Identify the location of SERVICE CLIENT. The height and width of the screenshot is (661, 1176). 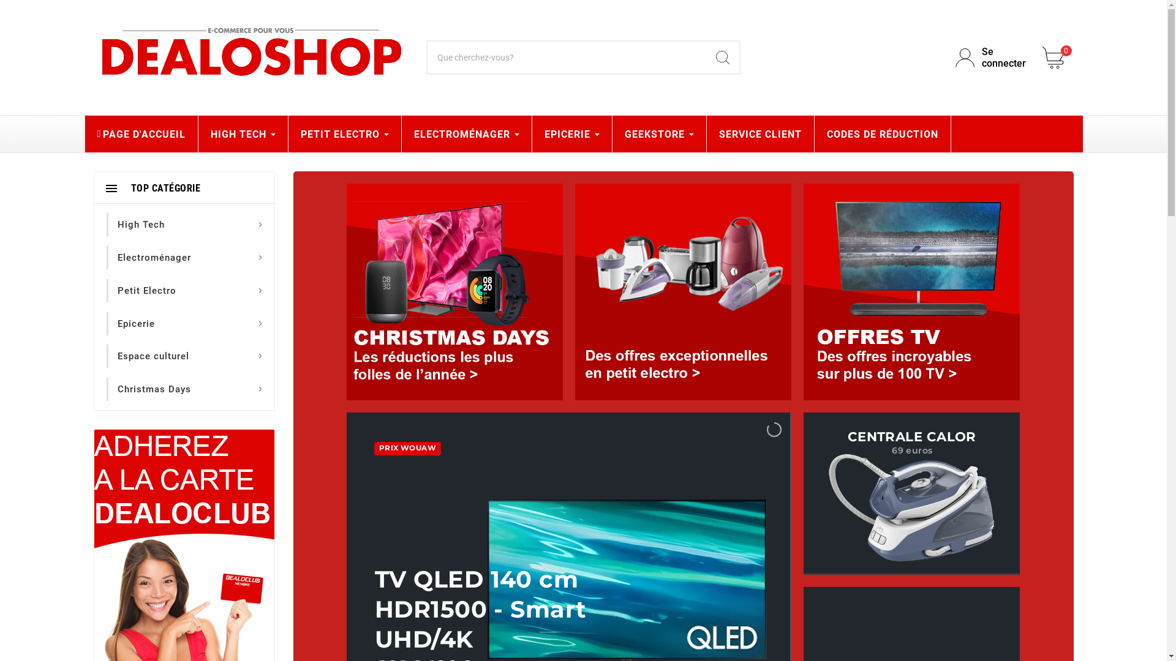
(761, 134).